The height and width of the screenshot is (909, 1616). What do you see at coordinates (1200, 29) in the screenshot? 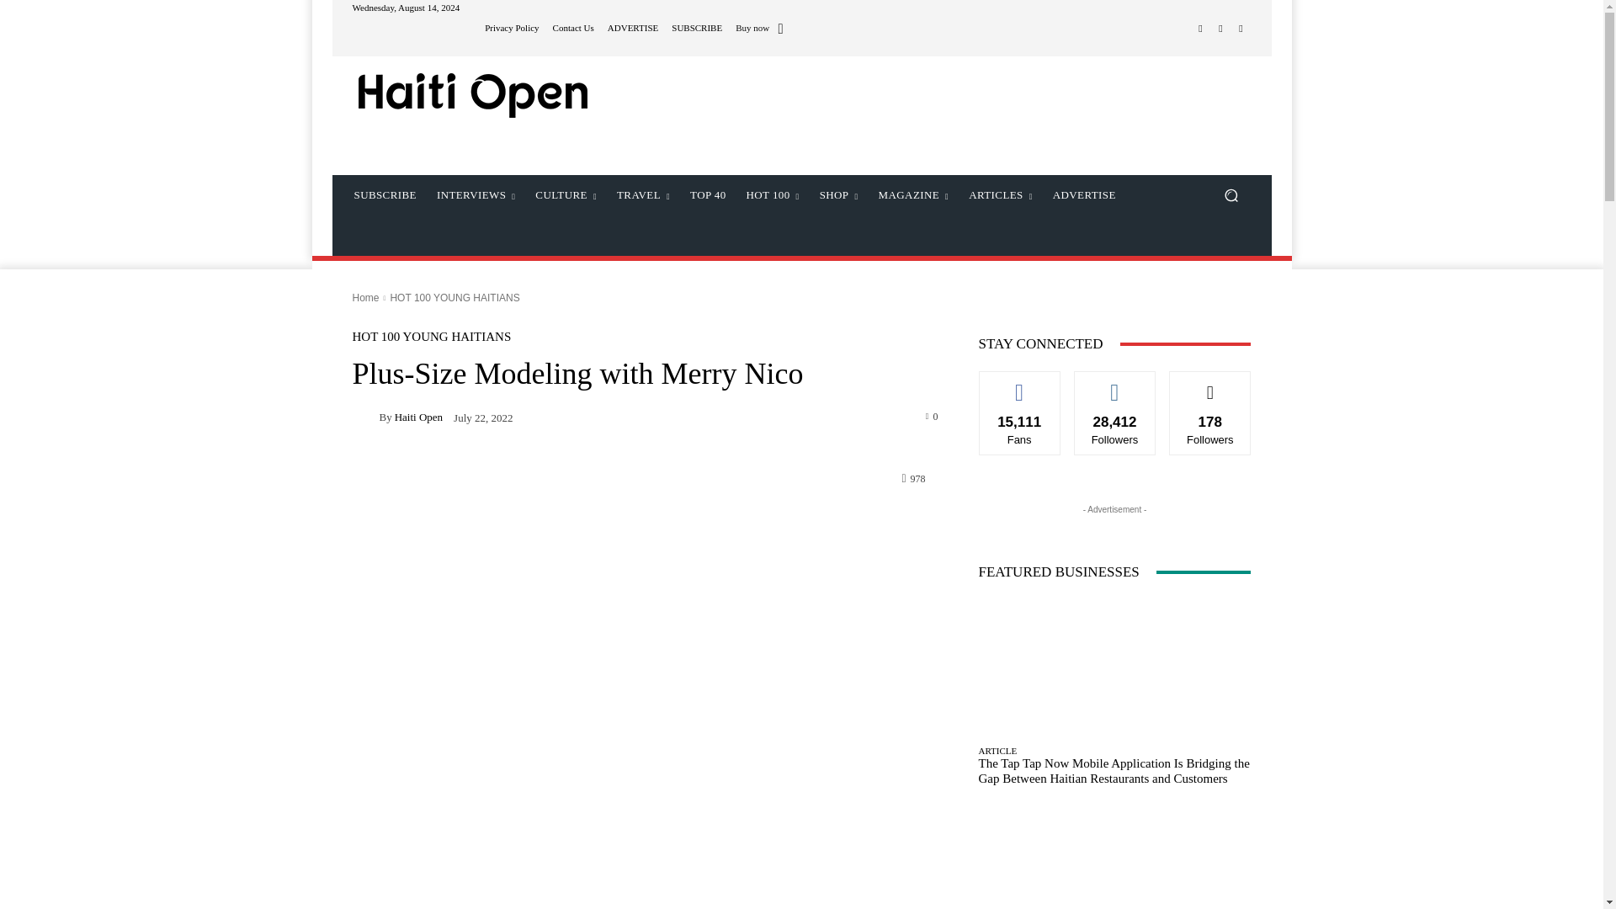
I see `Facebook` at bounding box center [1200, 29].